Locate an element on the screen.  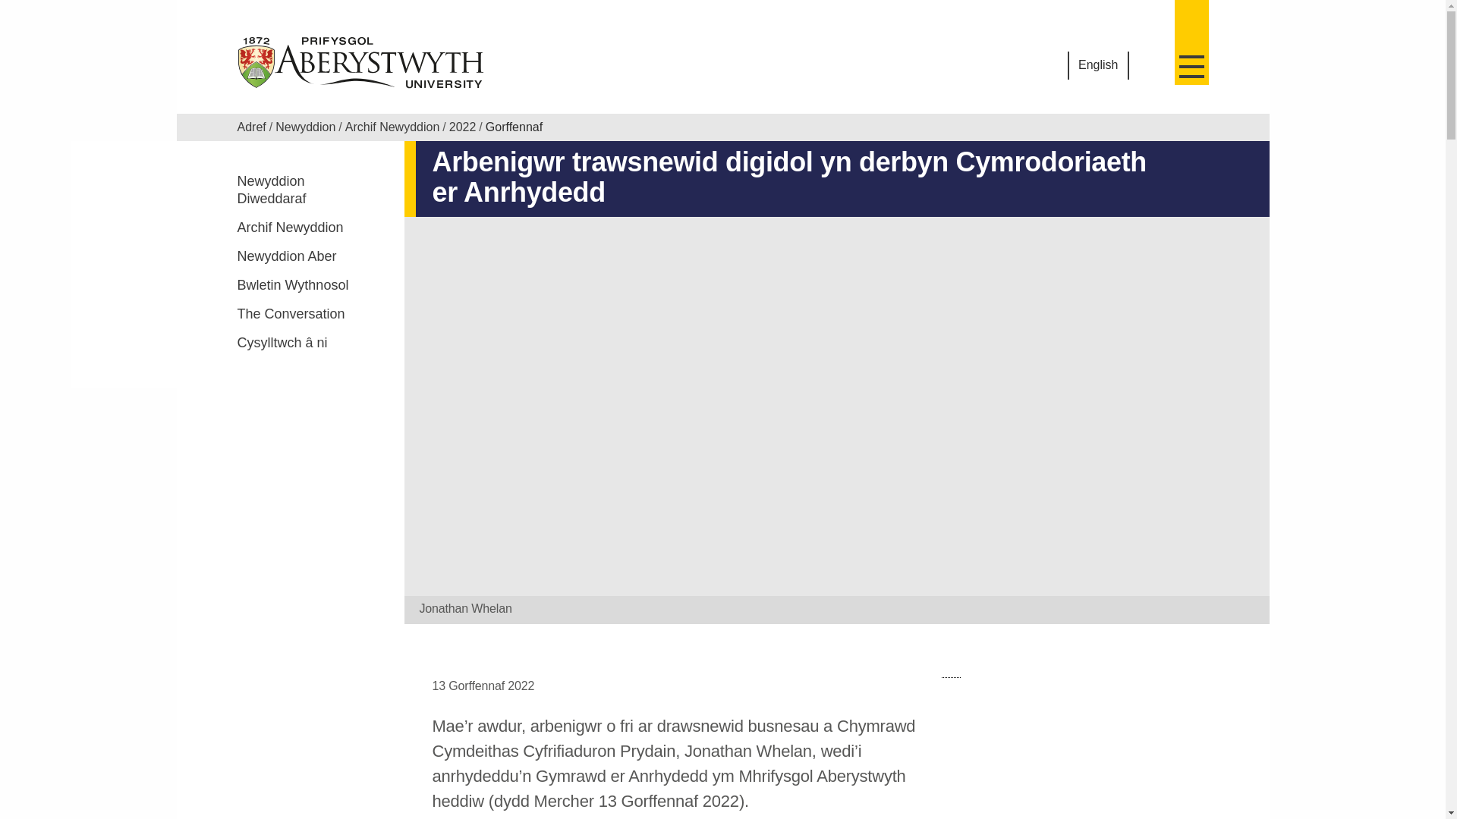
Dewislen is located at coordinates (1191, 42).